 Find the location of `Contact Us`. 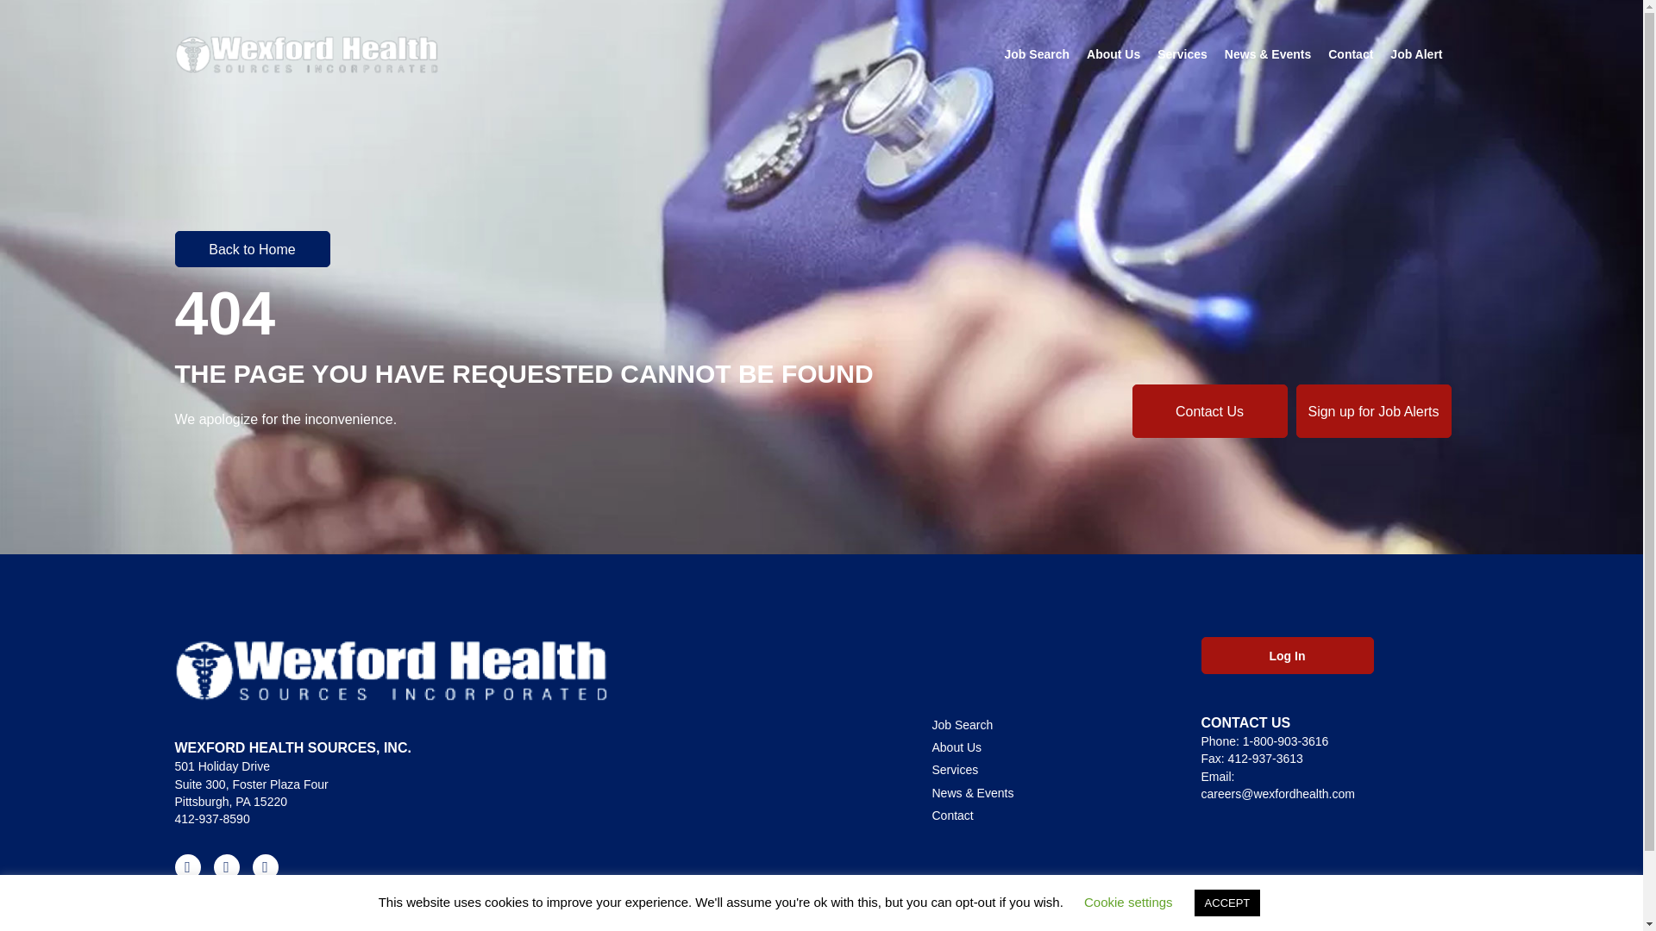

Contact Us is located at coordinates (1208, 410).